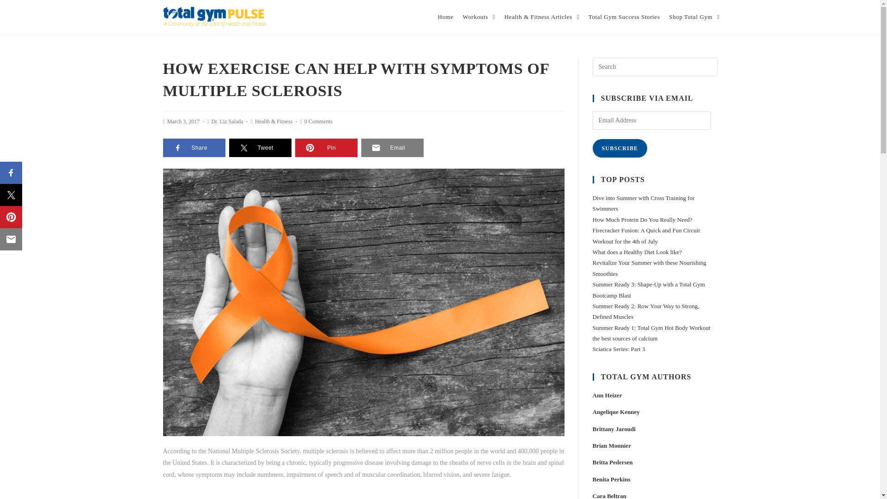  I want to click on Posts by Dr. Liz Salada, so click(227, 121).